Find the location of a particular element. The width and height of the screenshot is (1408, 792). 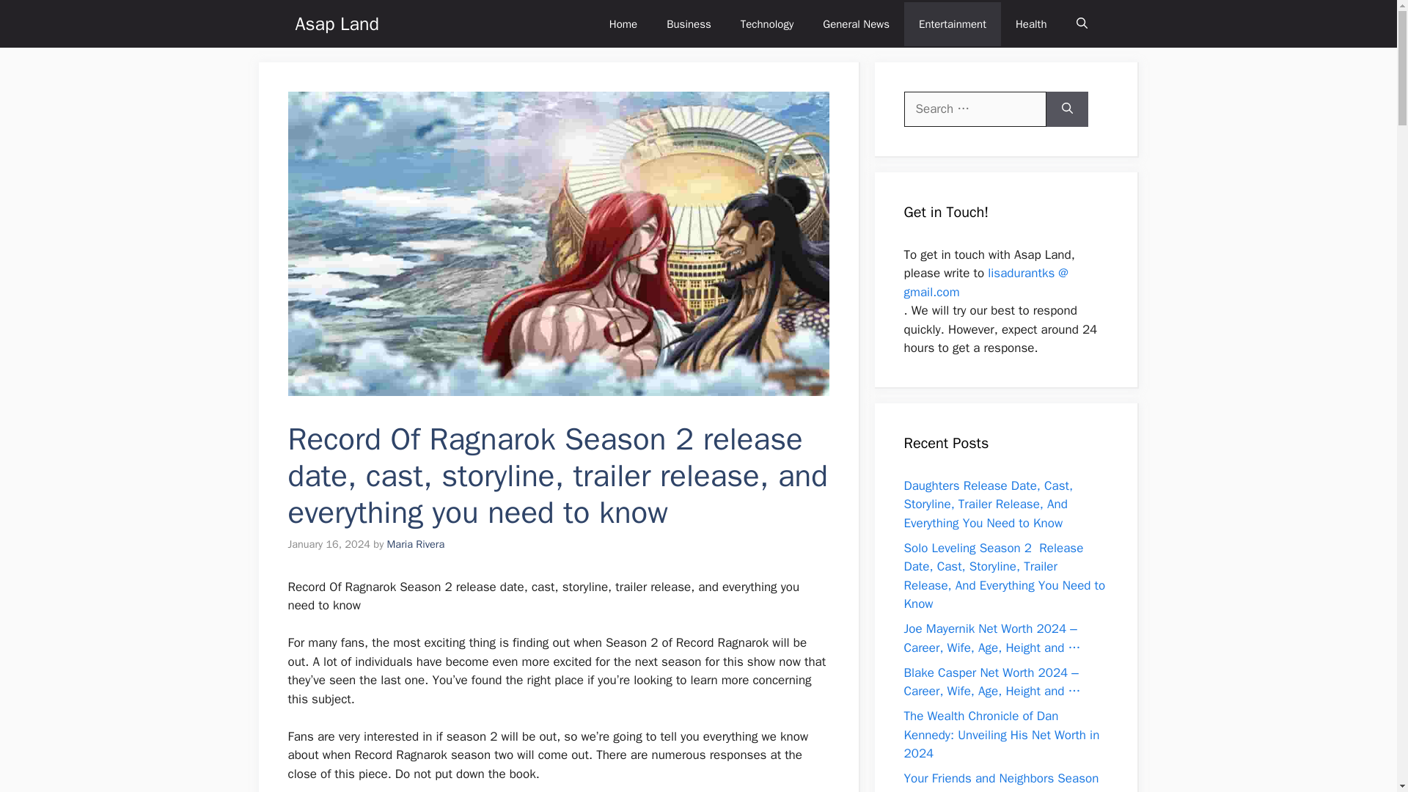

Home is located at coordinates (623, 23).